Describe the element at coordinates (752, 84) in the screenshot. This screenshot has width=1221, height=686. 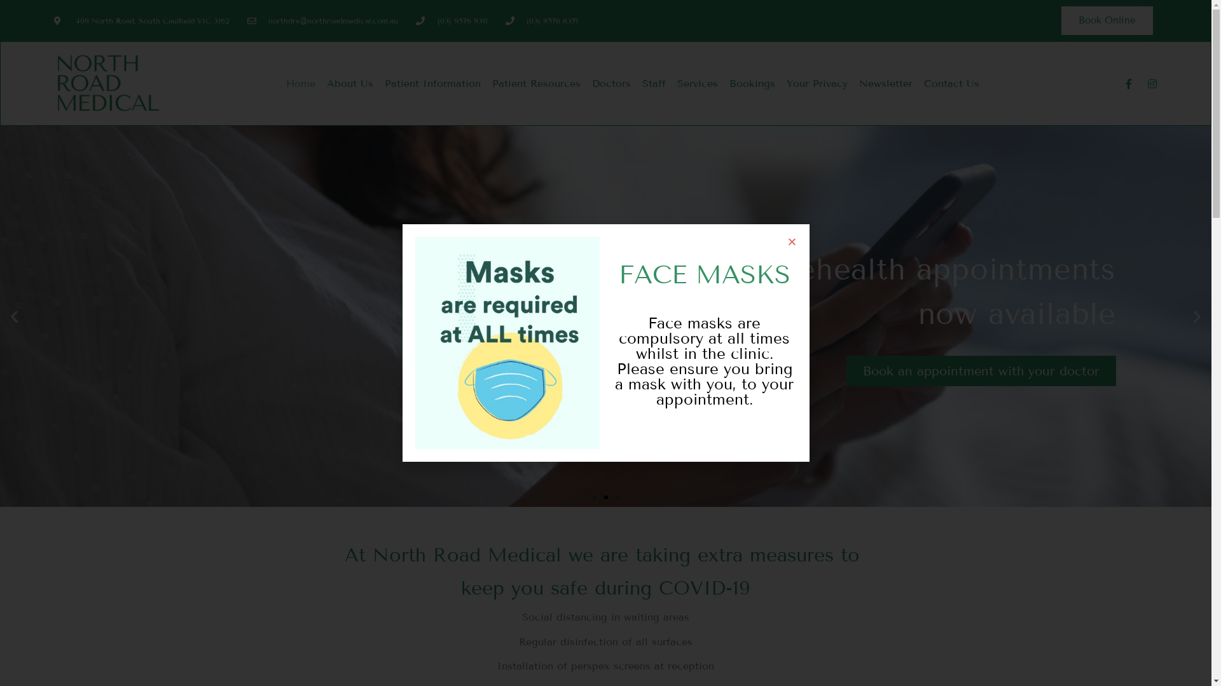
I see `Bookings` at that location.